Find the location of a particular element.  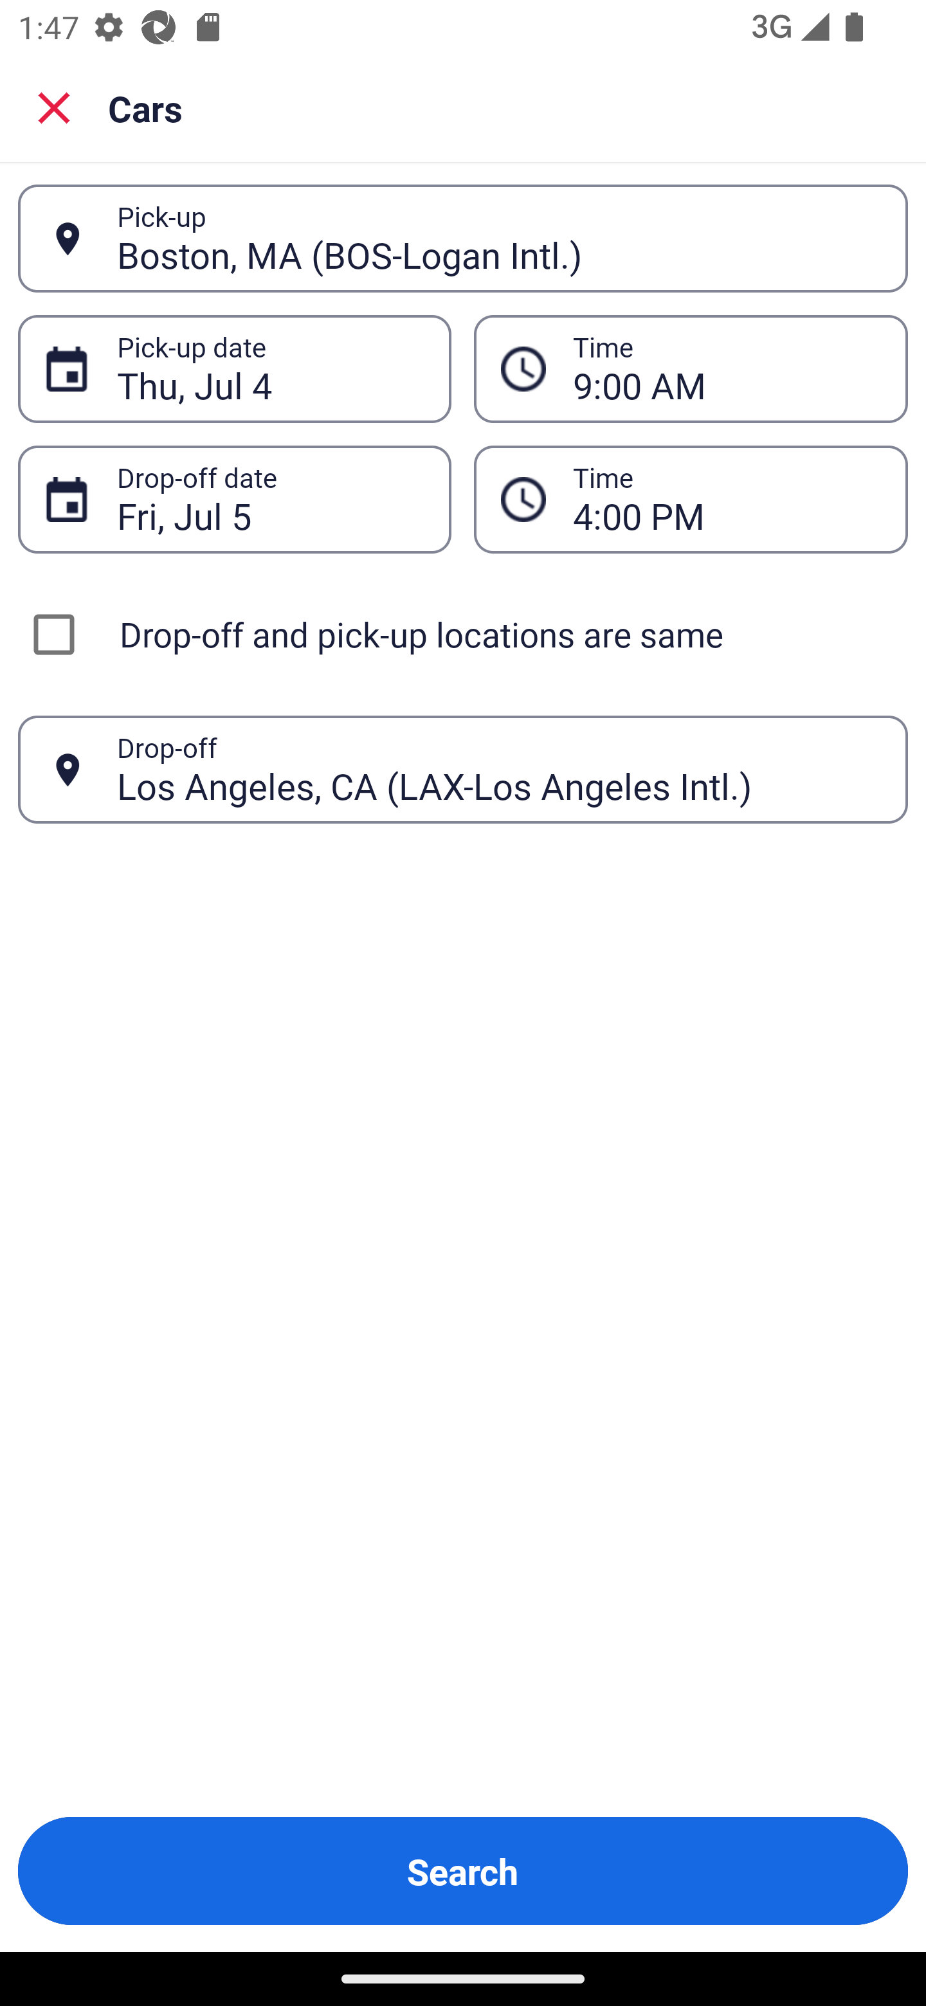

Boston, MA (BOS-Logan Intl.) is located at coordinates (498, 238).